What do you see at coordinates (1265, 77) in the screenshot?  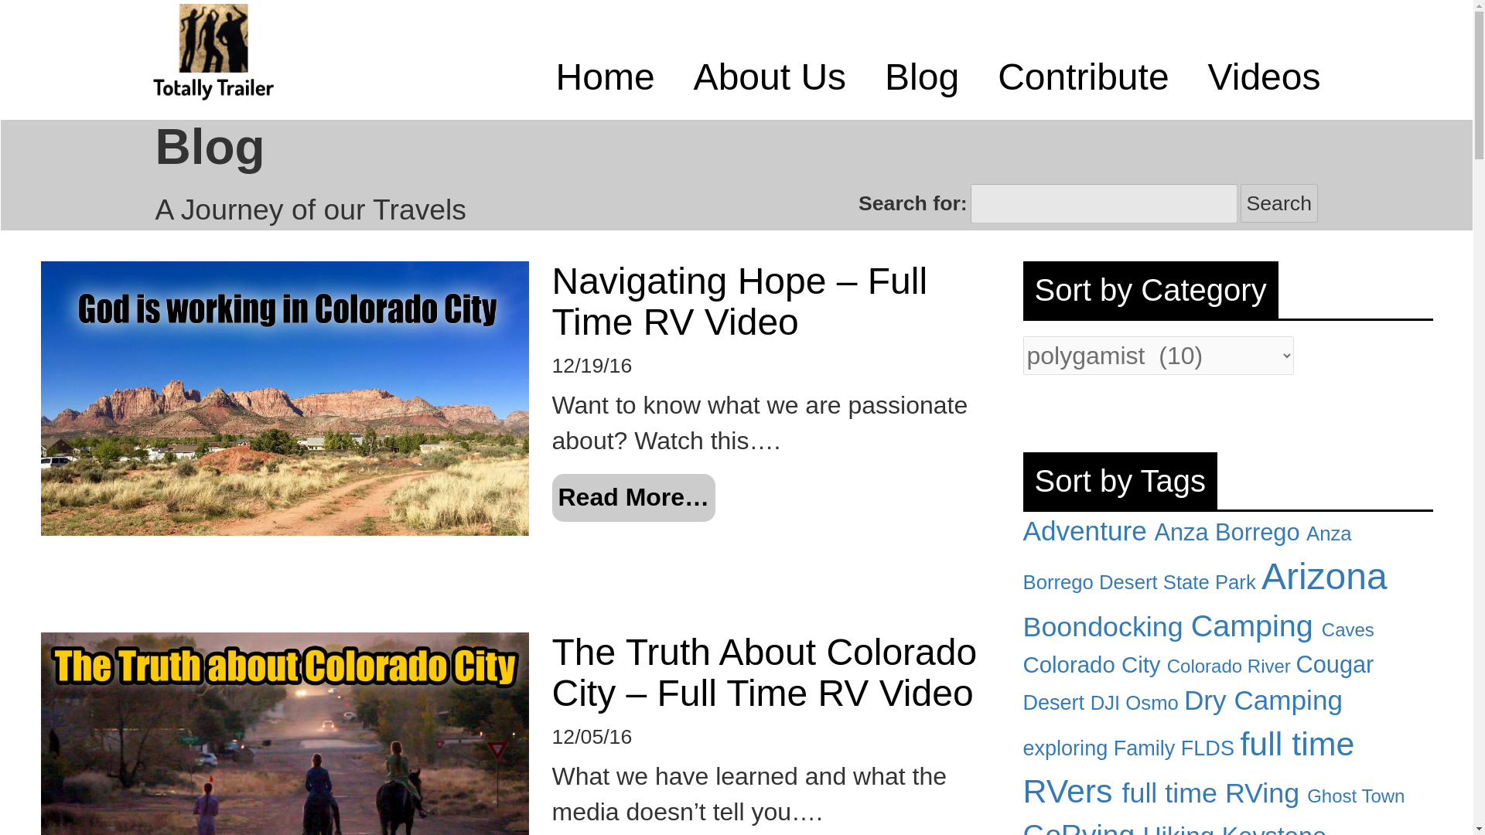 I see `Videos` at bounding box center [1265, 77].